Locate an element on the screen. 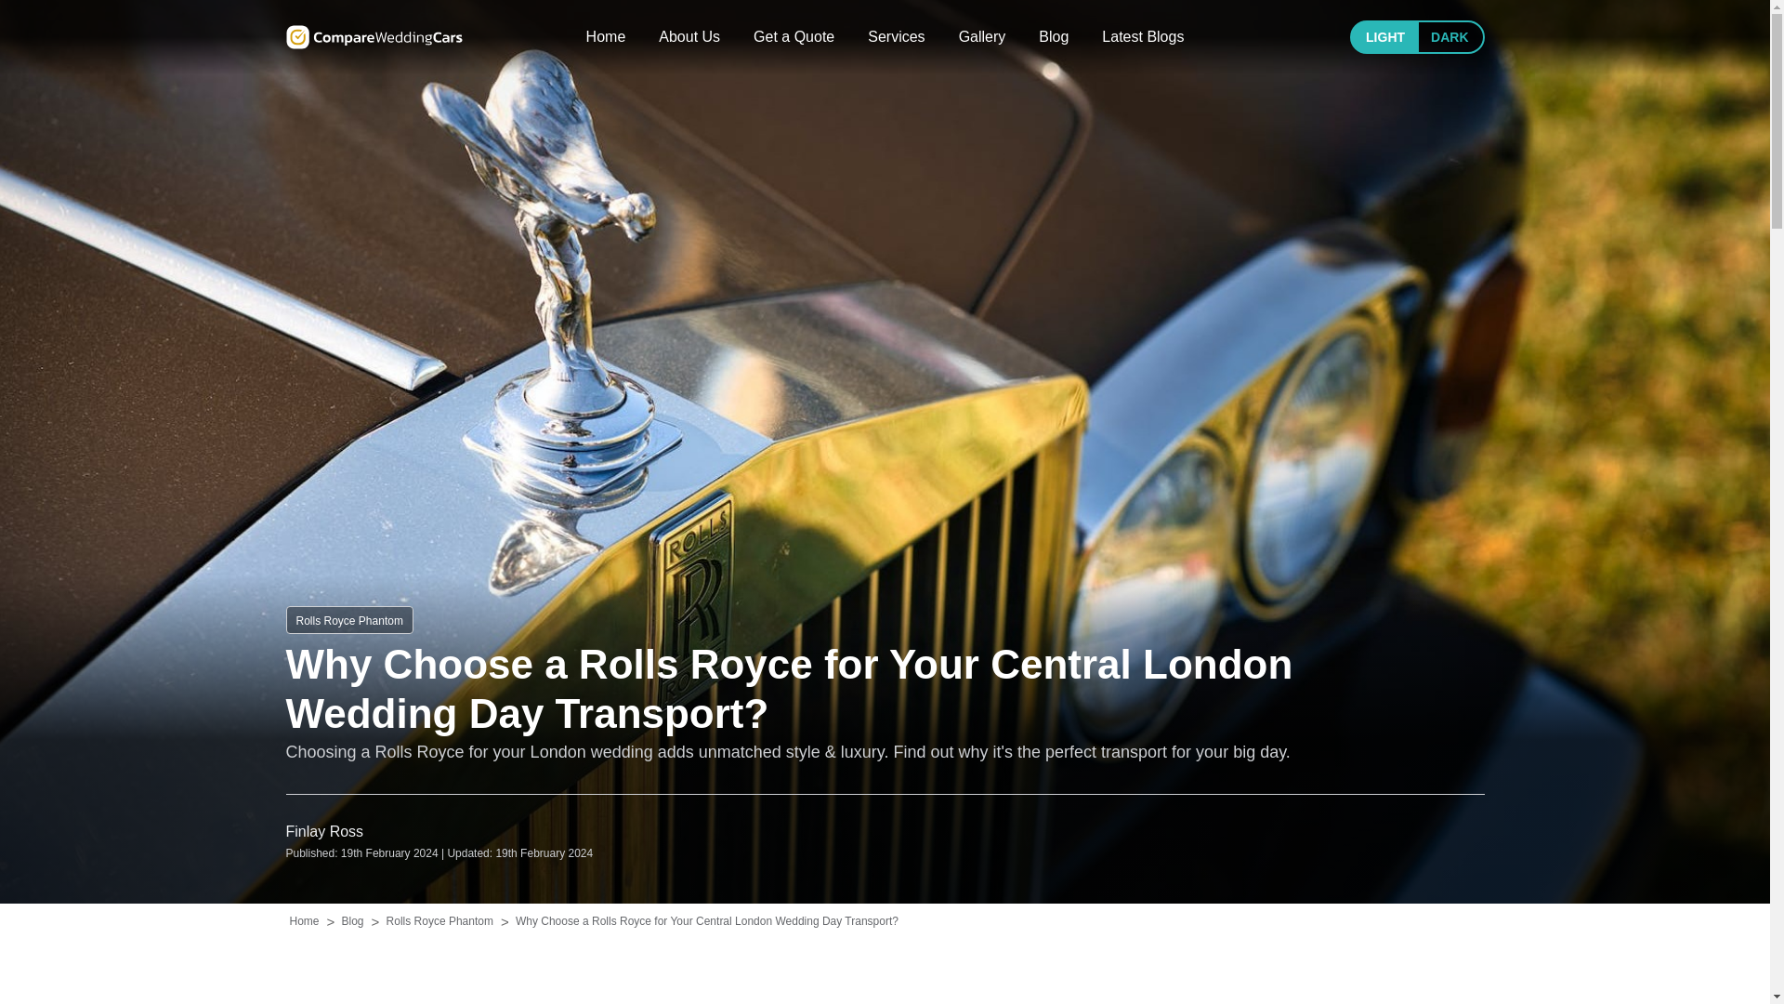 Image resolution: width=1784 pixels, height=1004 pixels. Latest Blogs is located at coordinates (1143, 37).